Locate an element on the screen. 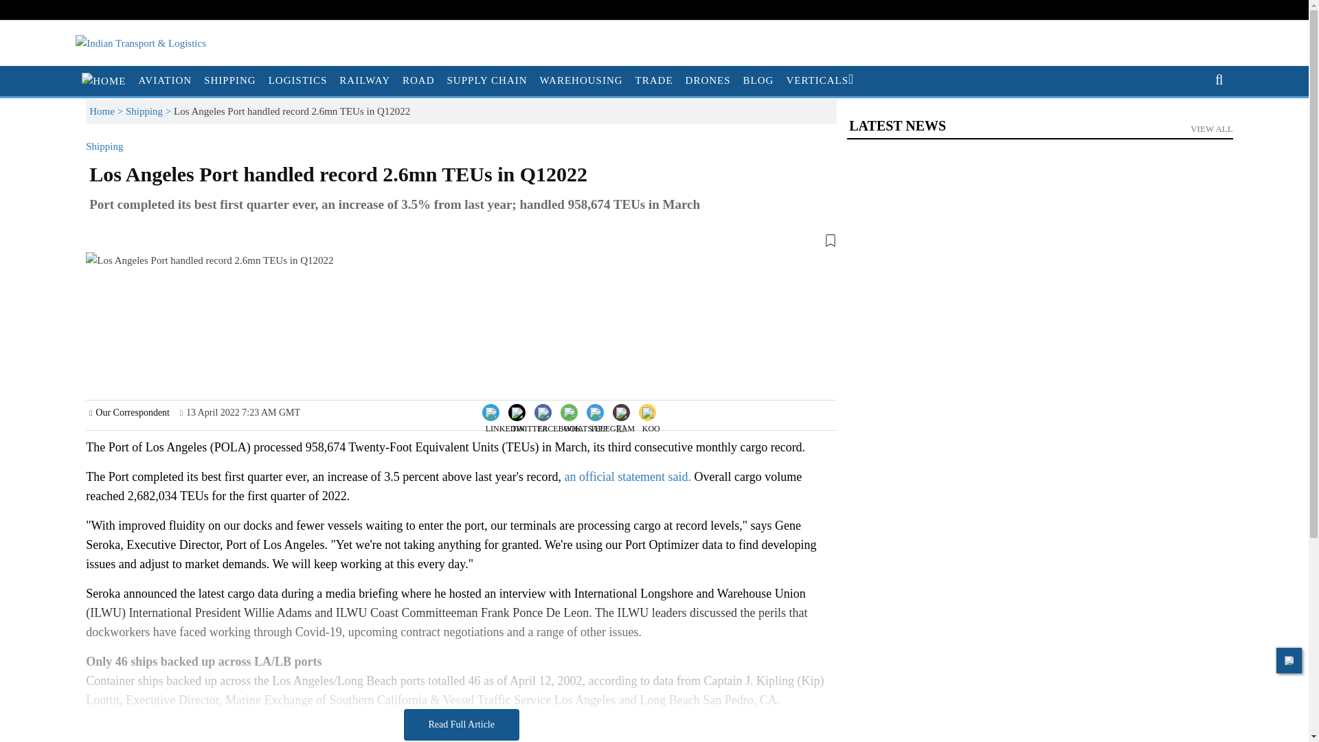 This screenshot has width=1319, height=742. whatsapp is located at coordinates (585, 423).